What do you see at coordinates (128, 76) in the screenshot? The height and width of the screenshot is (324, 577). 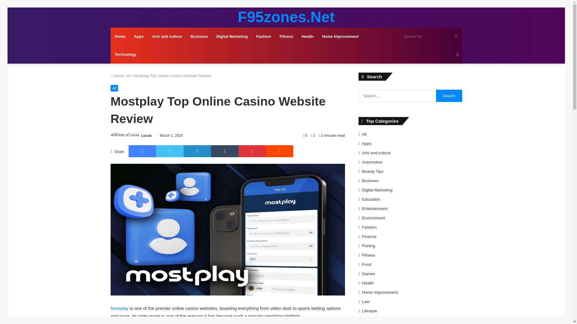 I see `All` at bounding box center [128, 76].